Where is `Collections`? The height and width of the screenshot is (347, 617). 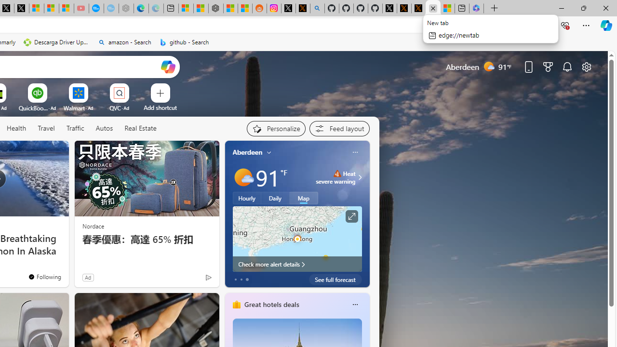 Collections is located at coordinates (544, 25).